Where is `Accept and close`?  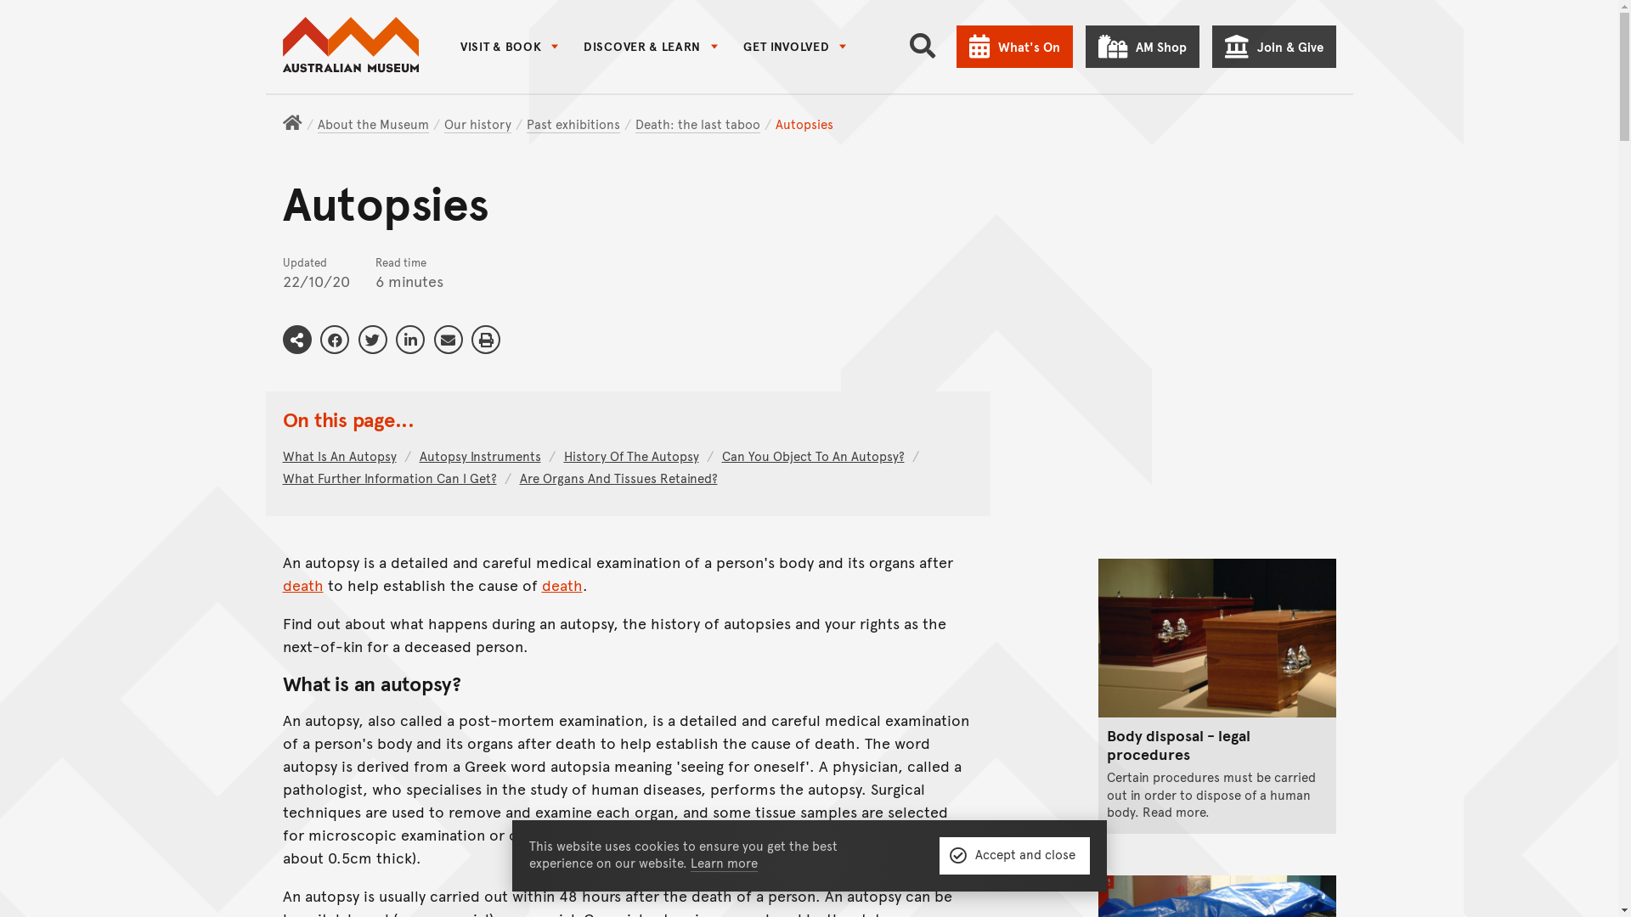
Accept and close is located at coordinates (1021, 856).